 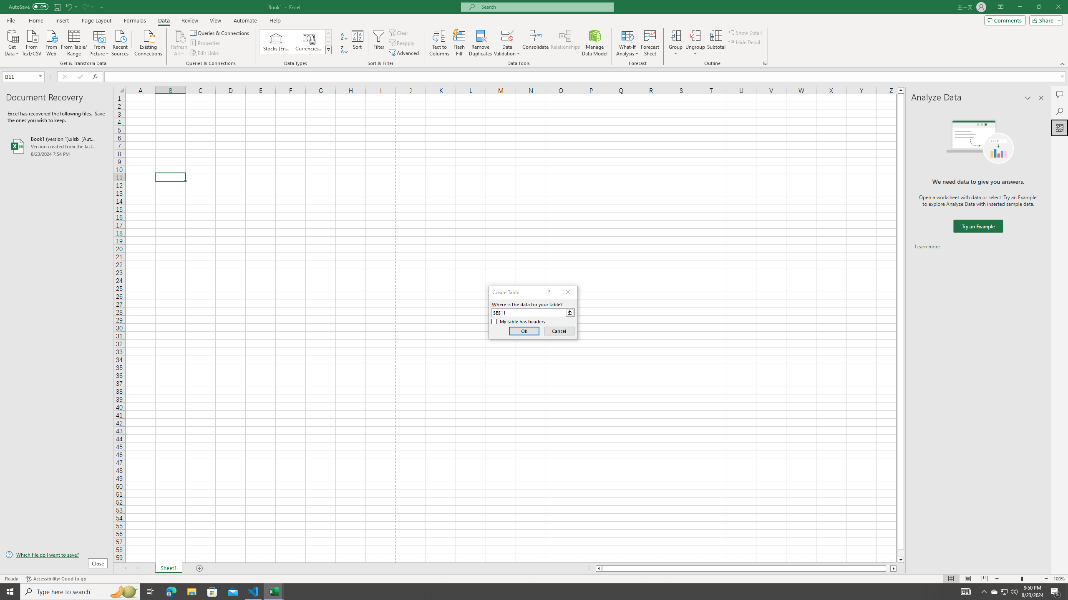 I want to click on Clear, so click(x=399, y=32).